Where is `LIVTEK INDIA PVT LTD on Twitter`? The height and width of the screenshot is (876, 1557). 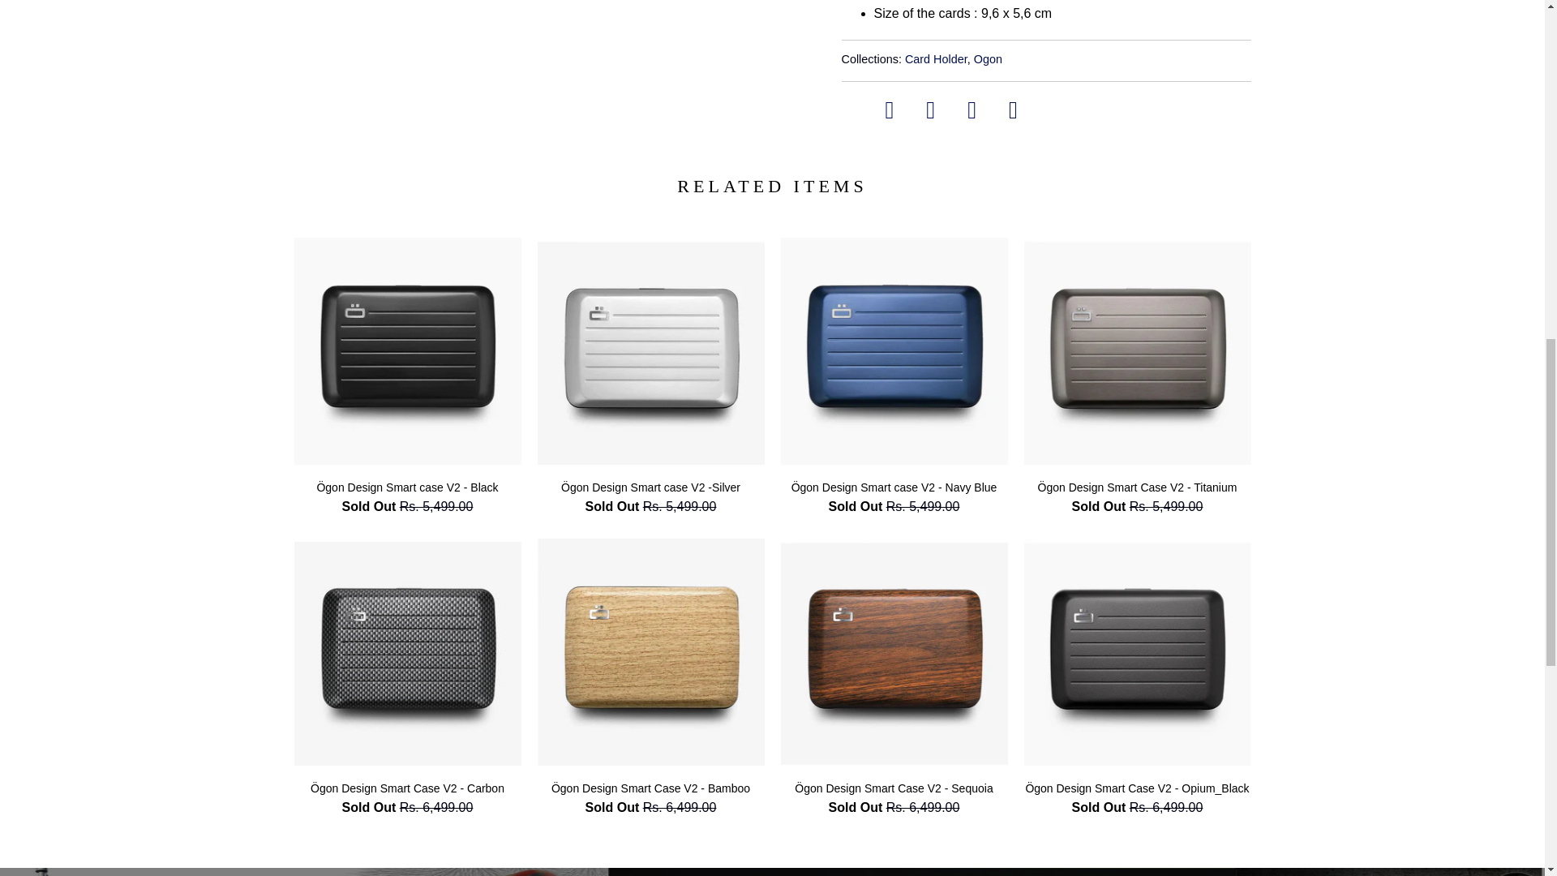
LIVTEK INDIA PVT LTD on Twitter is located at coordinates (1014, 109).